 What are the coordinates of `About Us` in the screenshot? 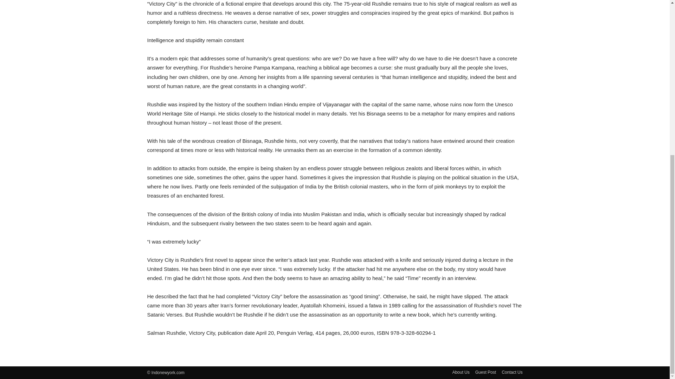 It's located at (461, 372).